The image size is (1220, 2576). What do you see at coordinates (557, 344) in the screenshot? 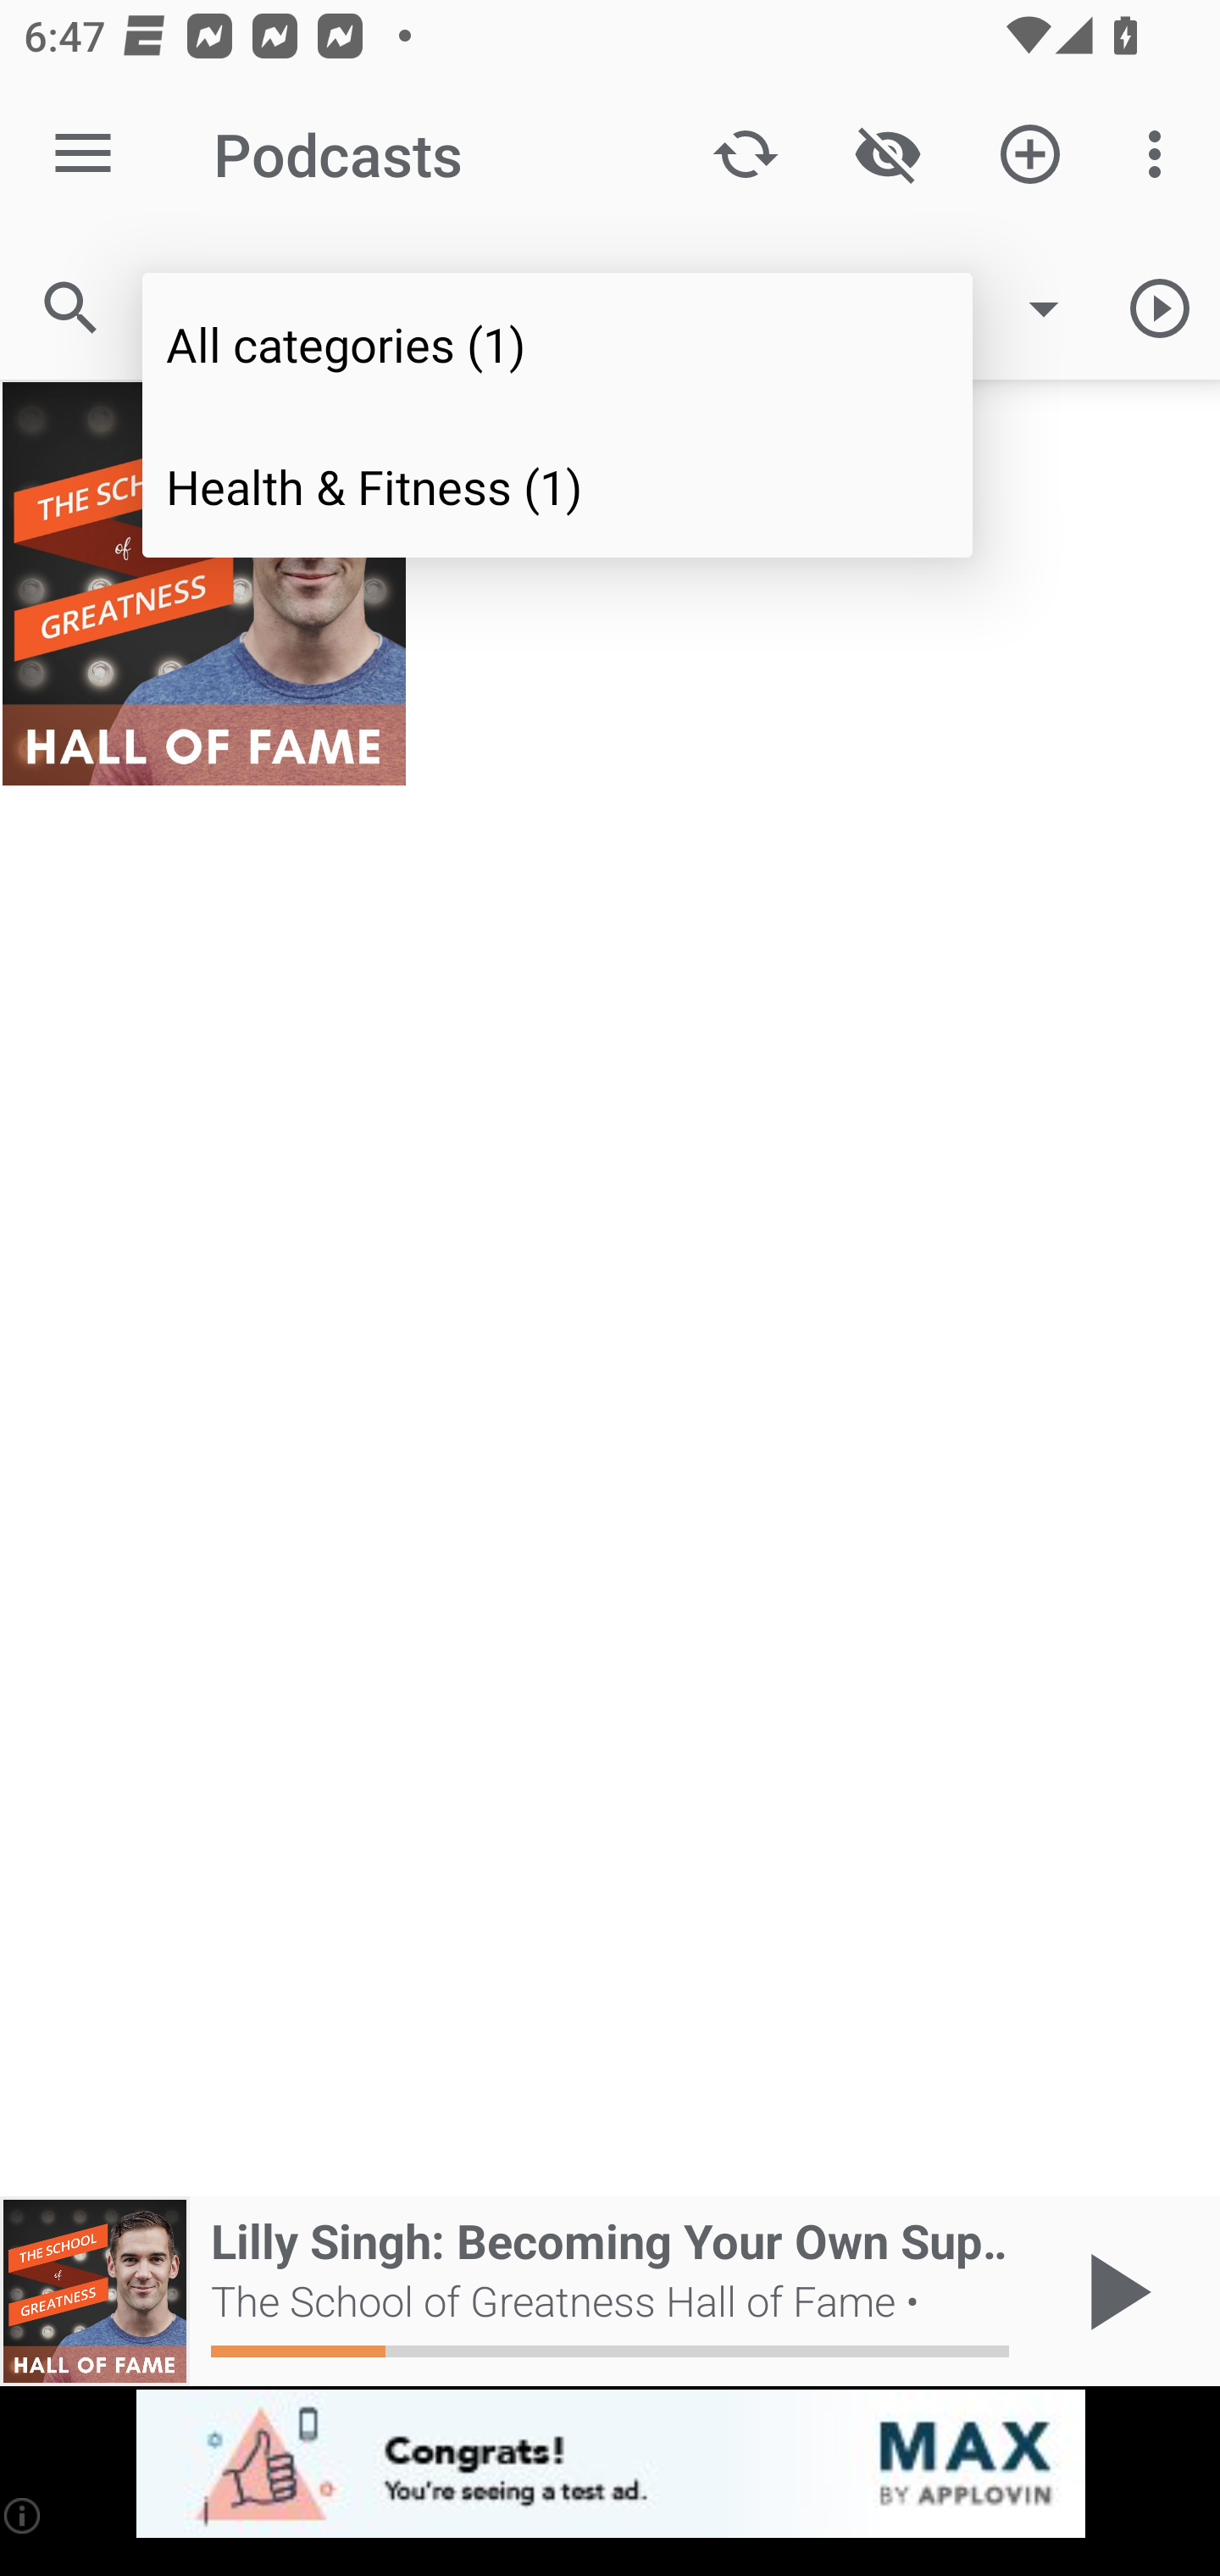
I see `All categories (1)` at bounding box center [557, 344].